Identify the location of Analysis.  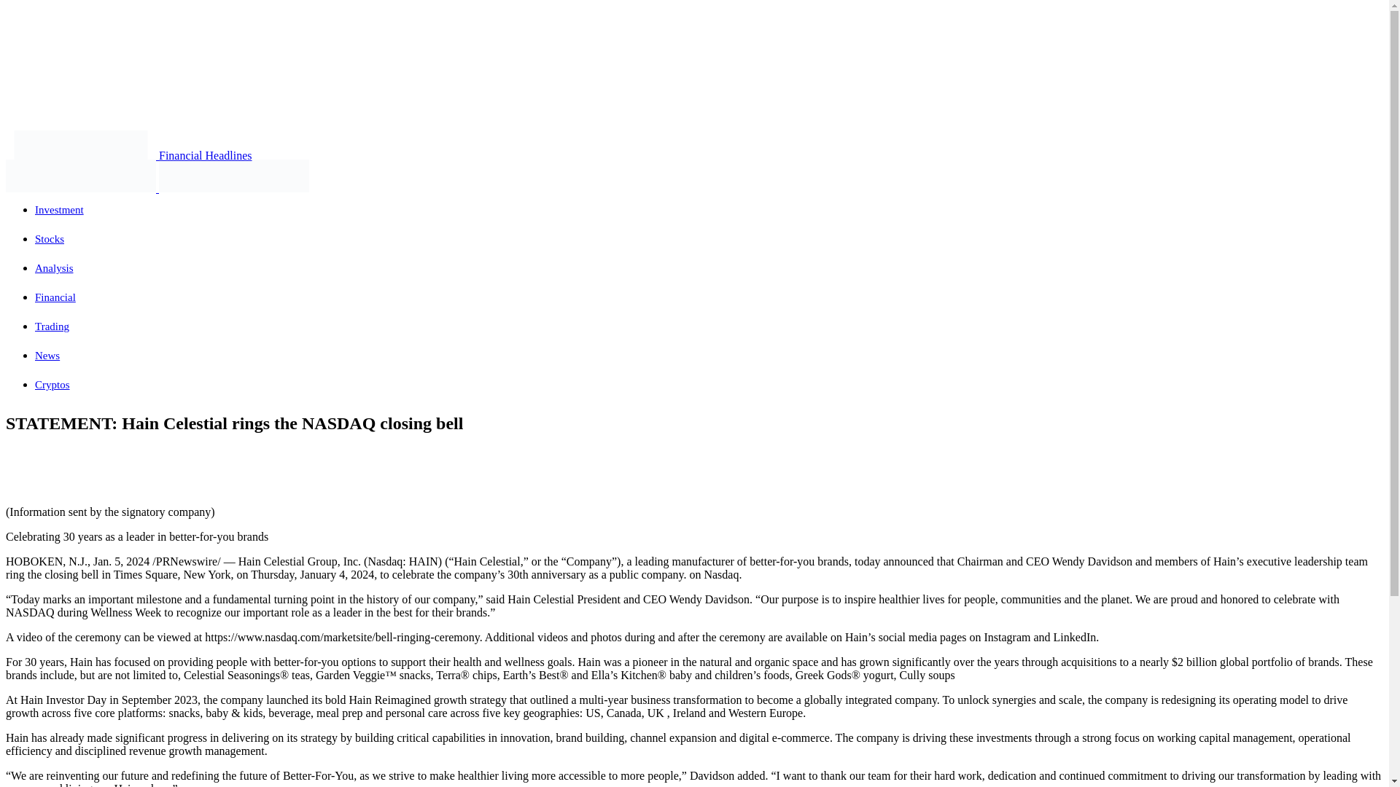
(54, 267).